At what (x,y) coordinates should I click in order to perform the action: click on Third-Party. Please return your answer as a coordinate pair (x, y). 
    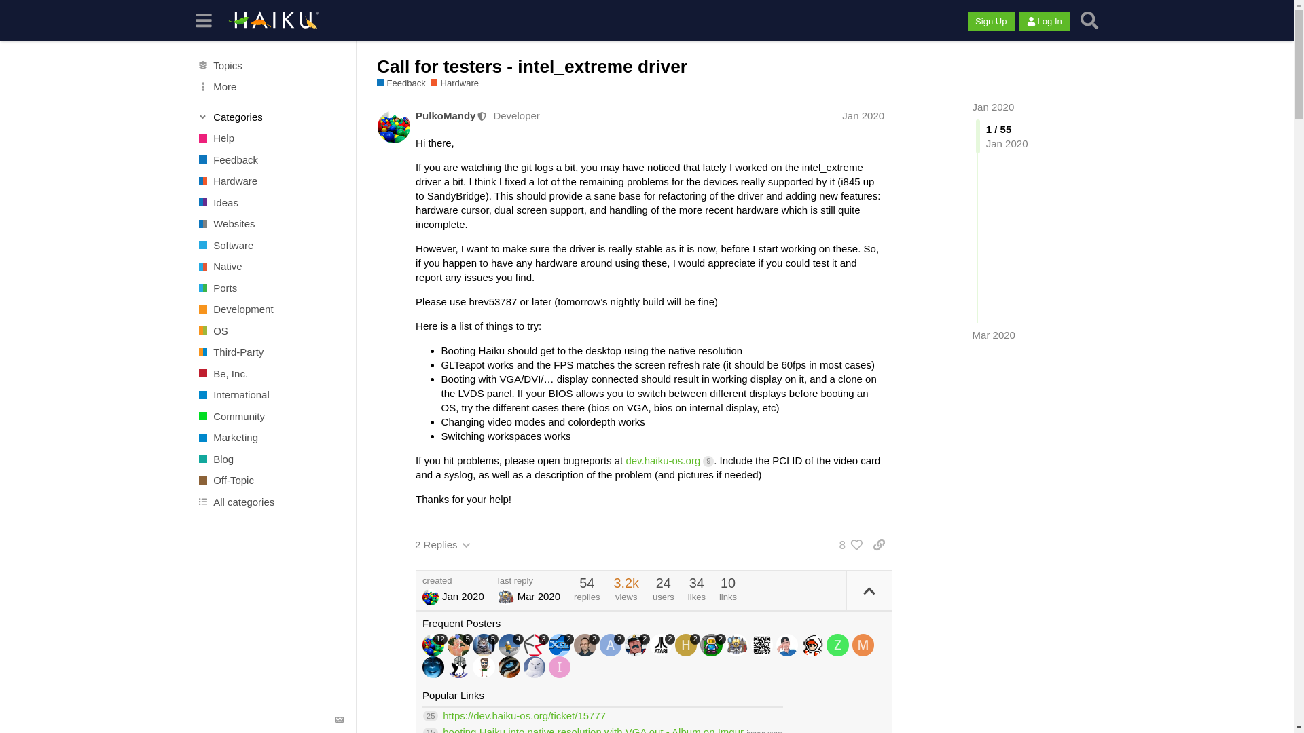
    Looking at the image, I should click on (270, 352).